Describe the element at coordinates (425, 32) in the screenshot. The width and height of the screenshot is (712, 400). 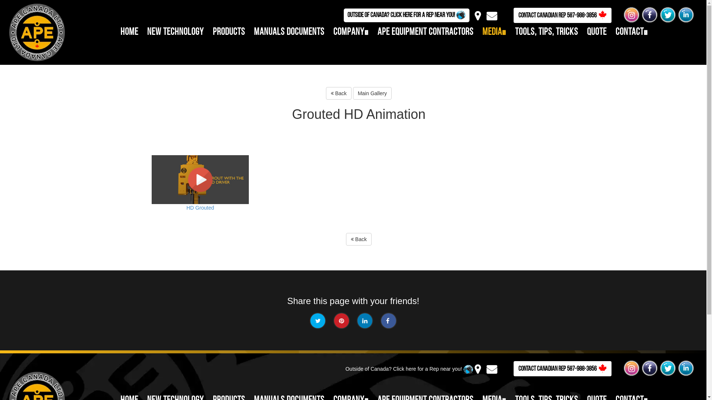
I see `APE Equipment Contractors` at that location.